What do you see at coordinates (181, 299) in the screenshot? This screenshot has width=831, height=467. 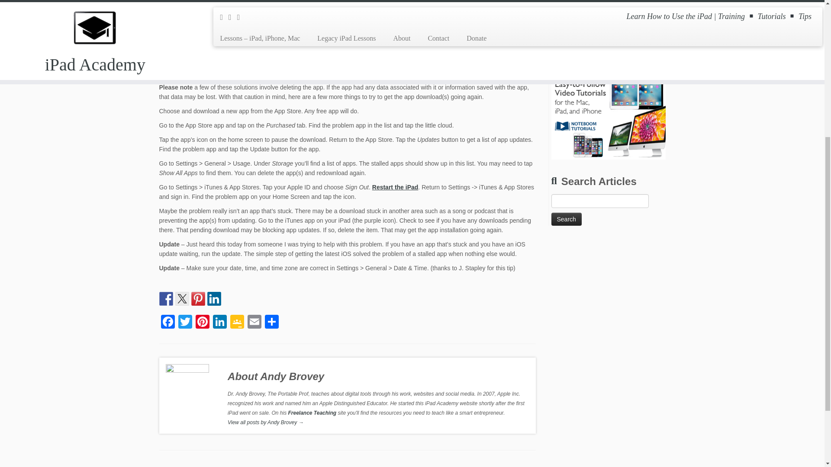 I see `Share on Twitter` at bounding box center [181, 299].